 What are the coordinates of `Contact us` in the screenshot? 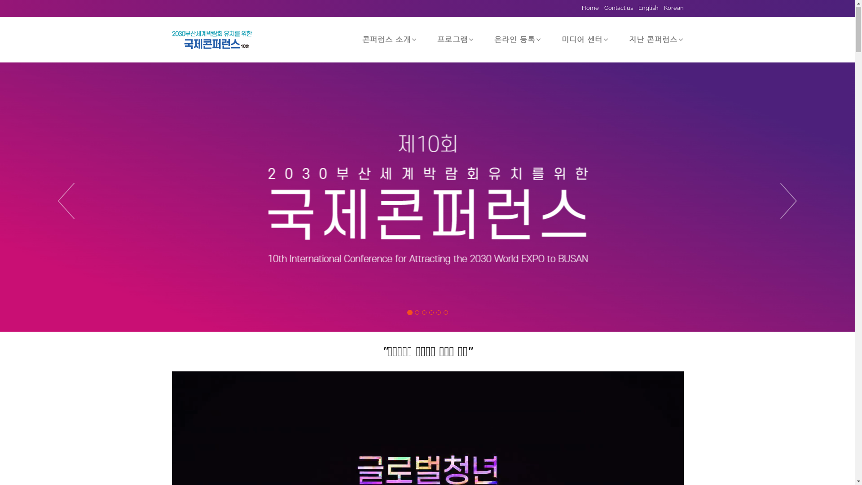 It's located at (616, 9).